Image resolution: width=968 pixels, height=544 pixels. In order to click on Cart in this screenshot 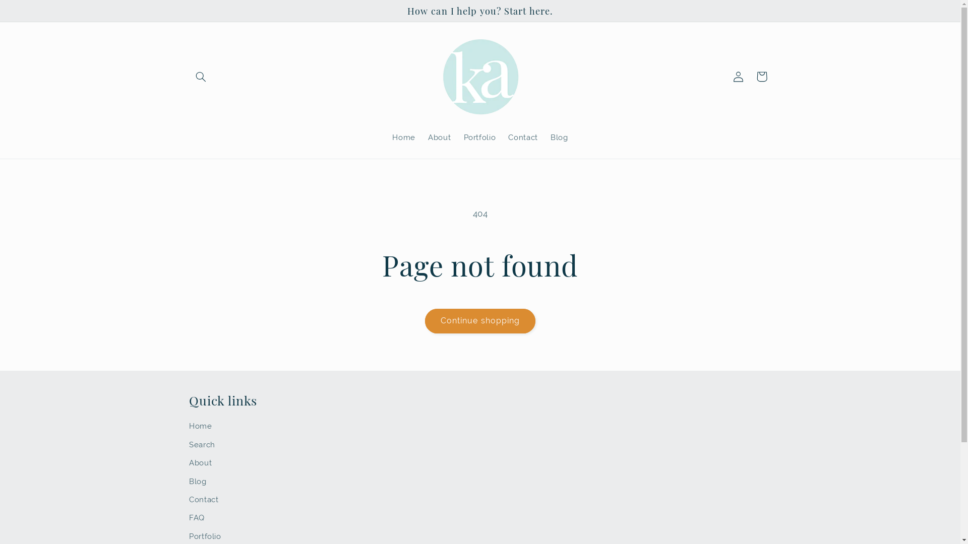, I will do `click(762, 77)`.